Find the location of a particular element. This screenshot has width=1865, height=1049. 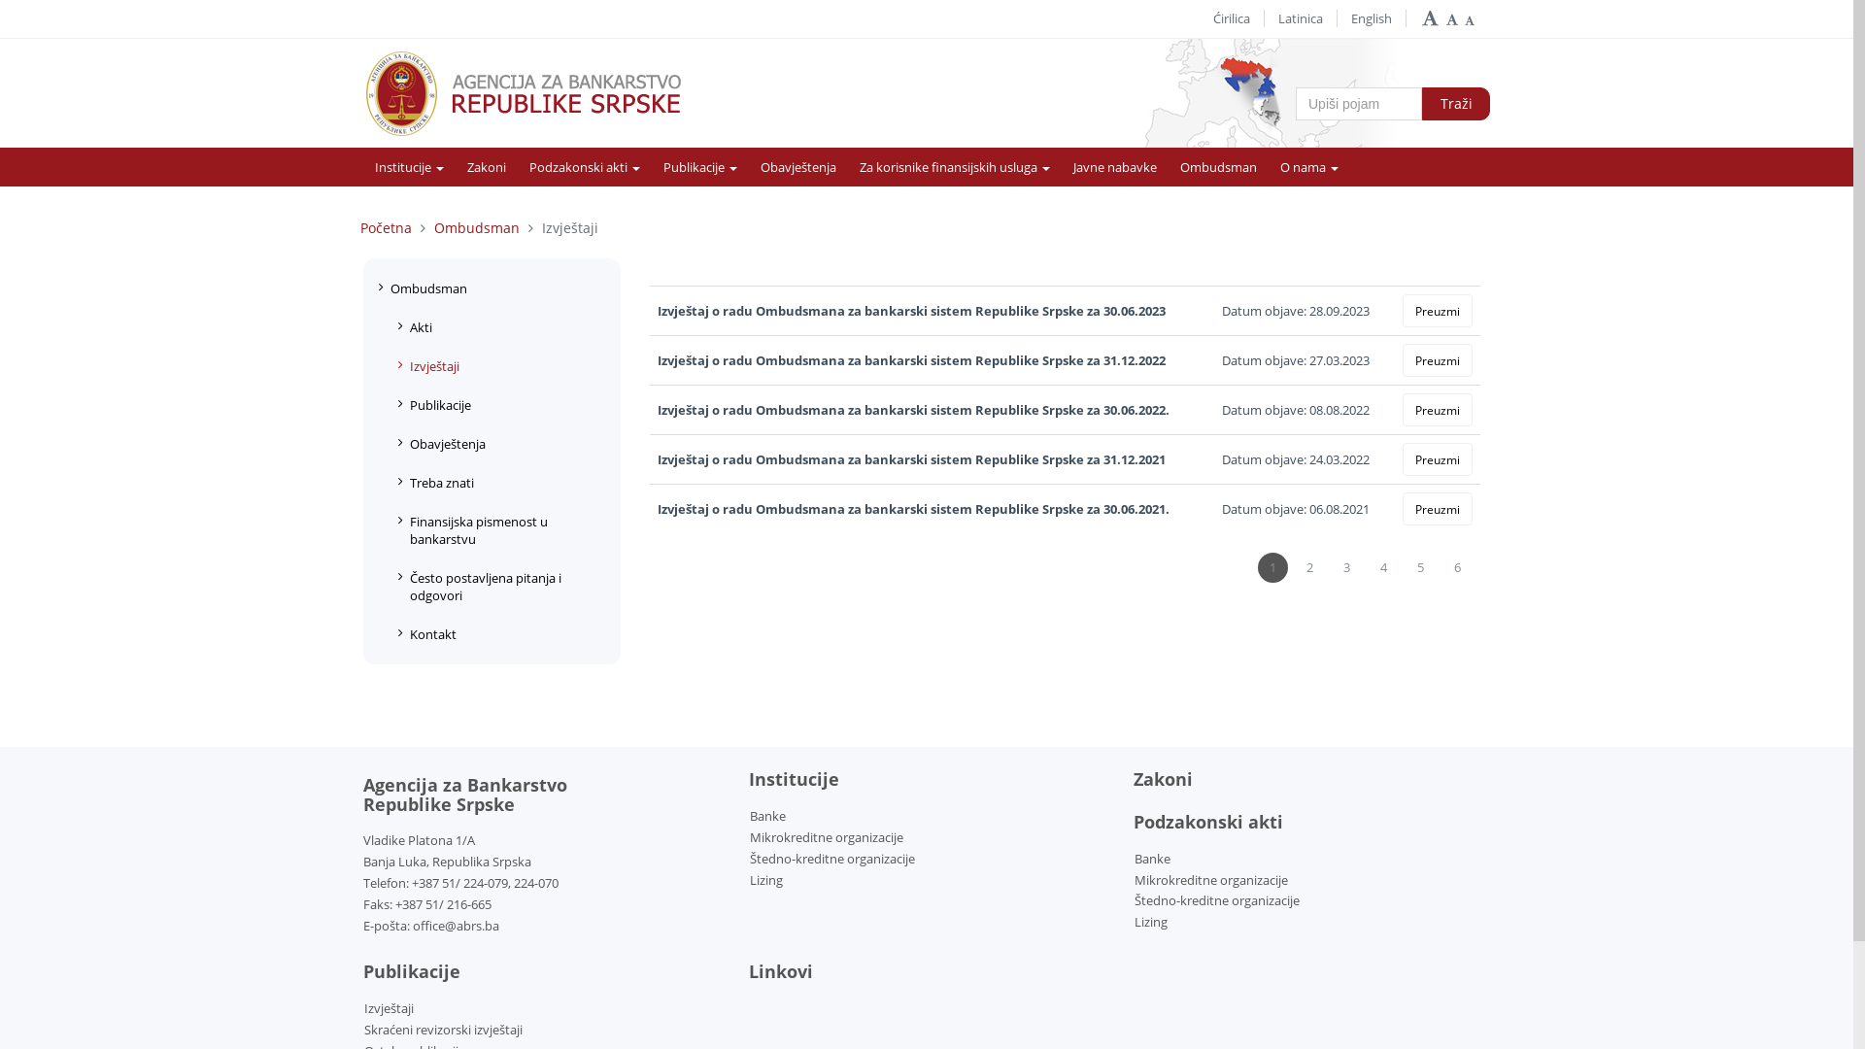

Ombudsman is located at coordinates (1218, 167).